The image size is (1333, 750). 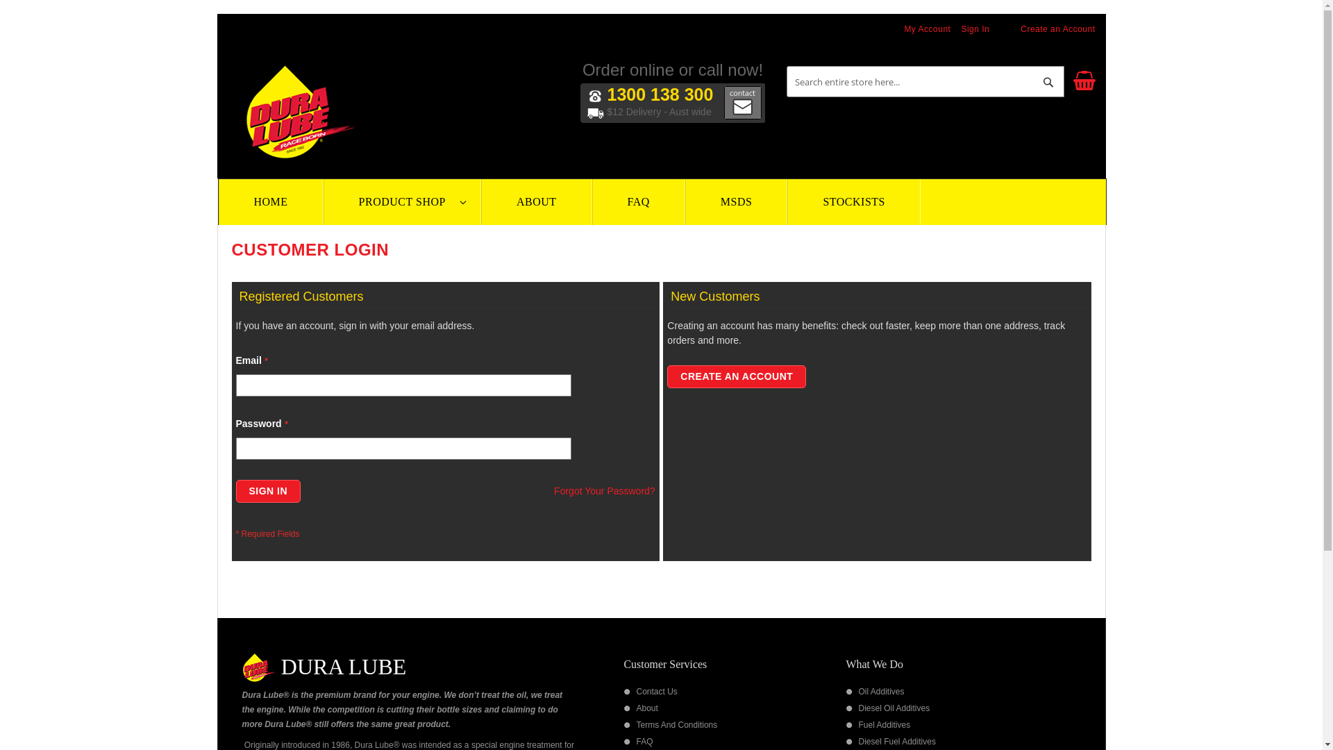 I want to click on ABOUT, so click(x=537, y=202).